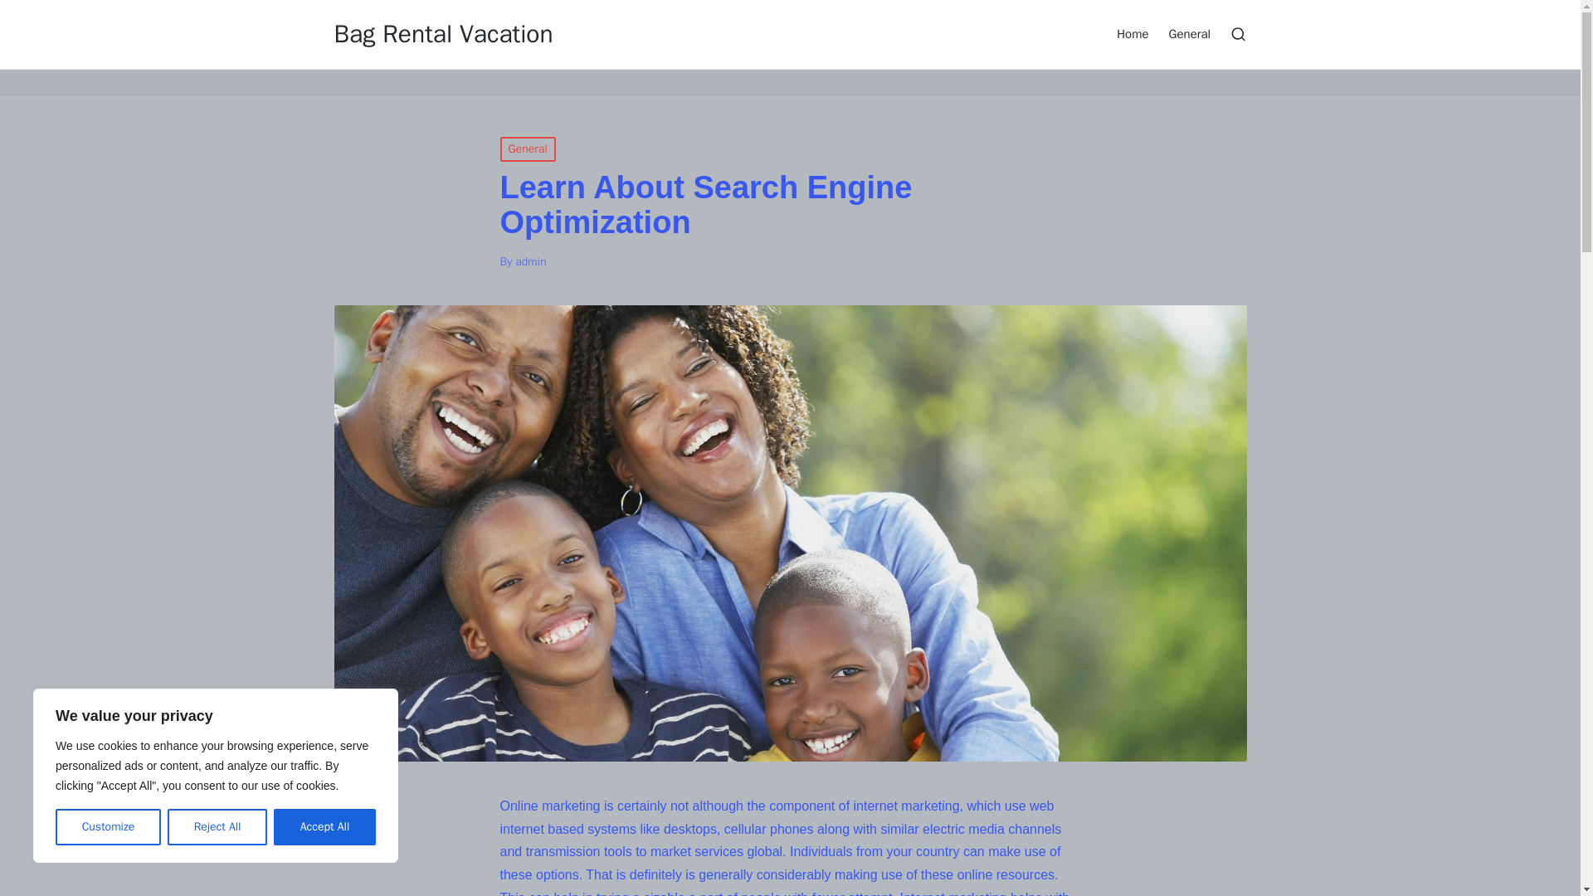  I want to click on Customize, so click(108, 827).